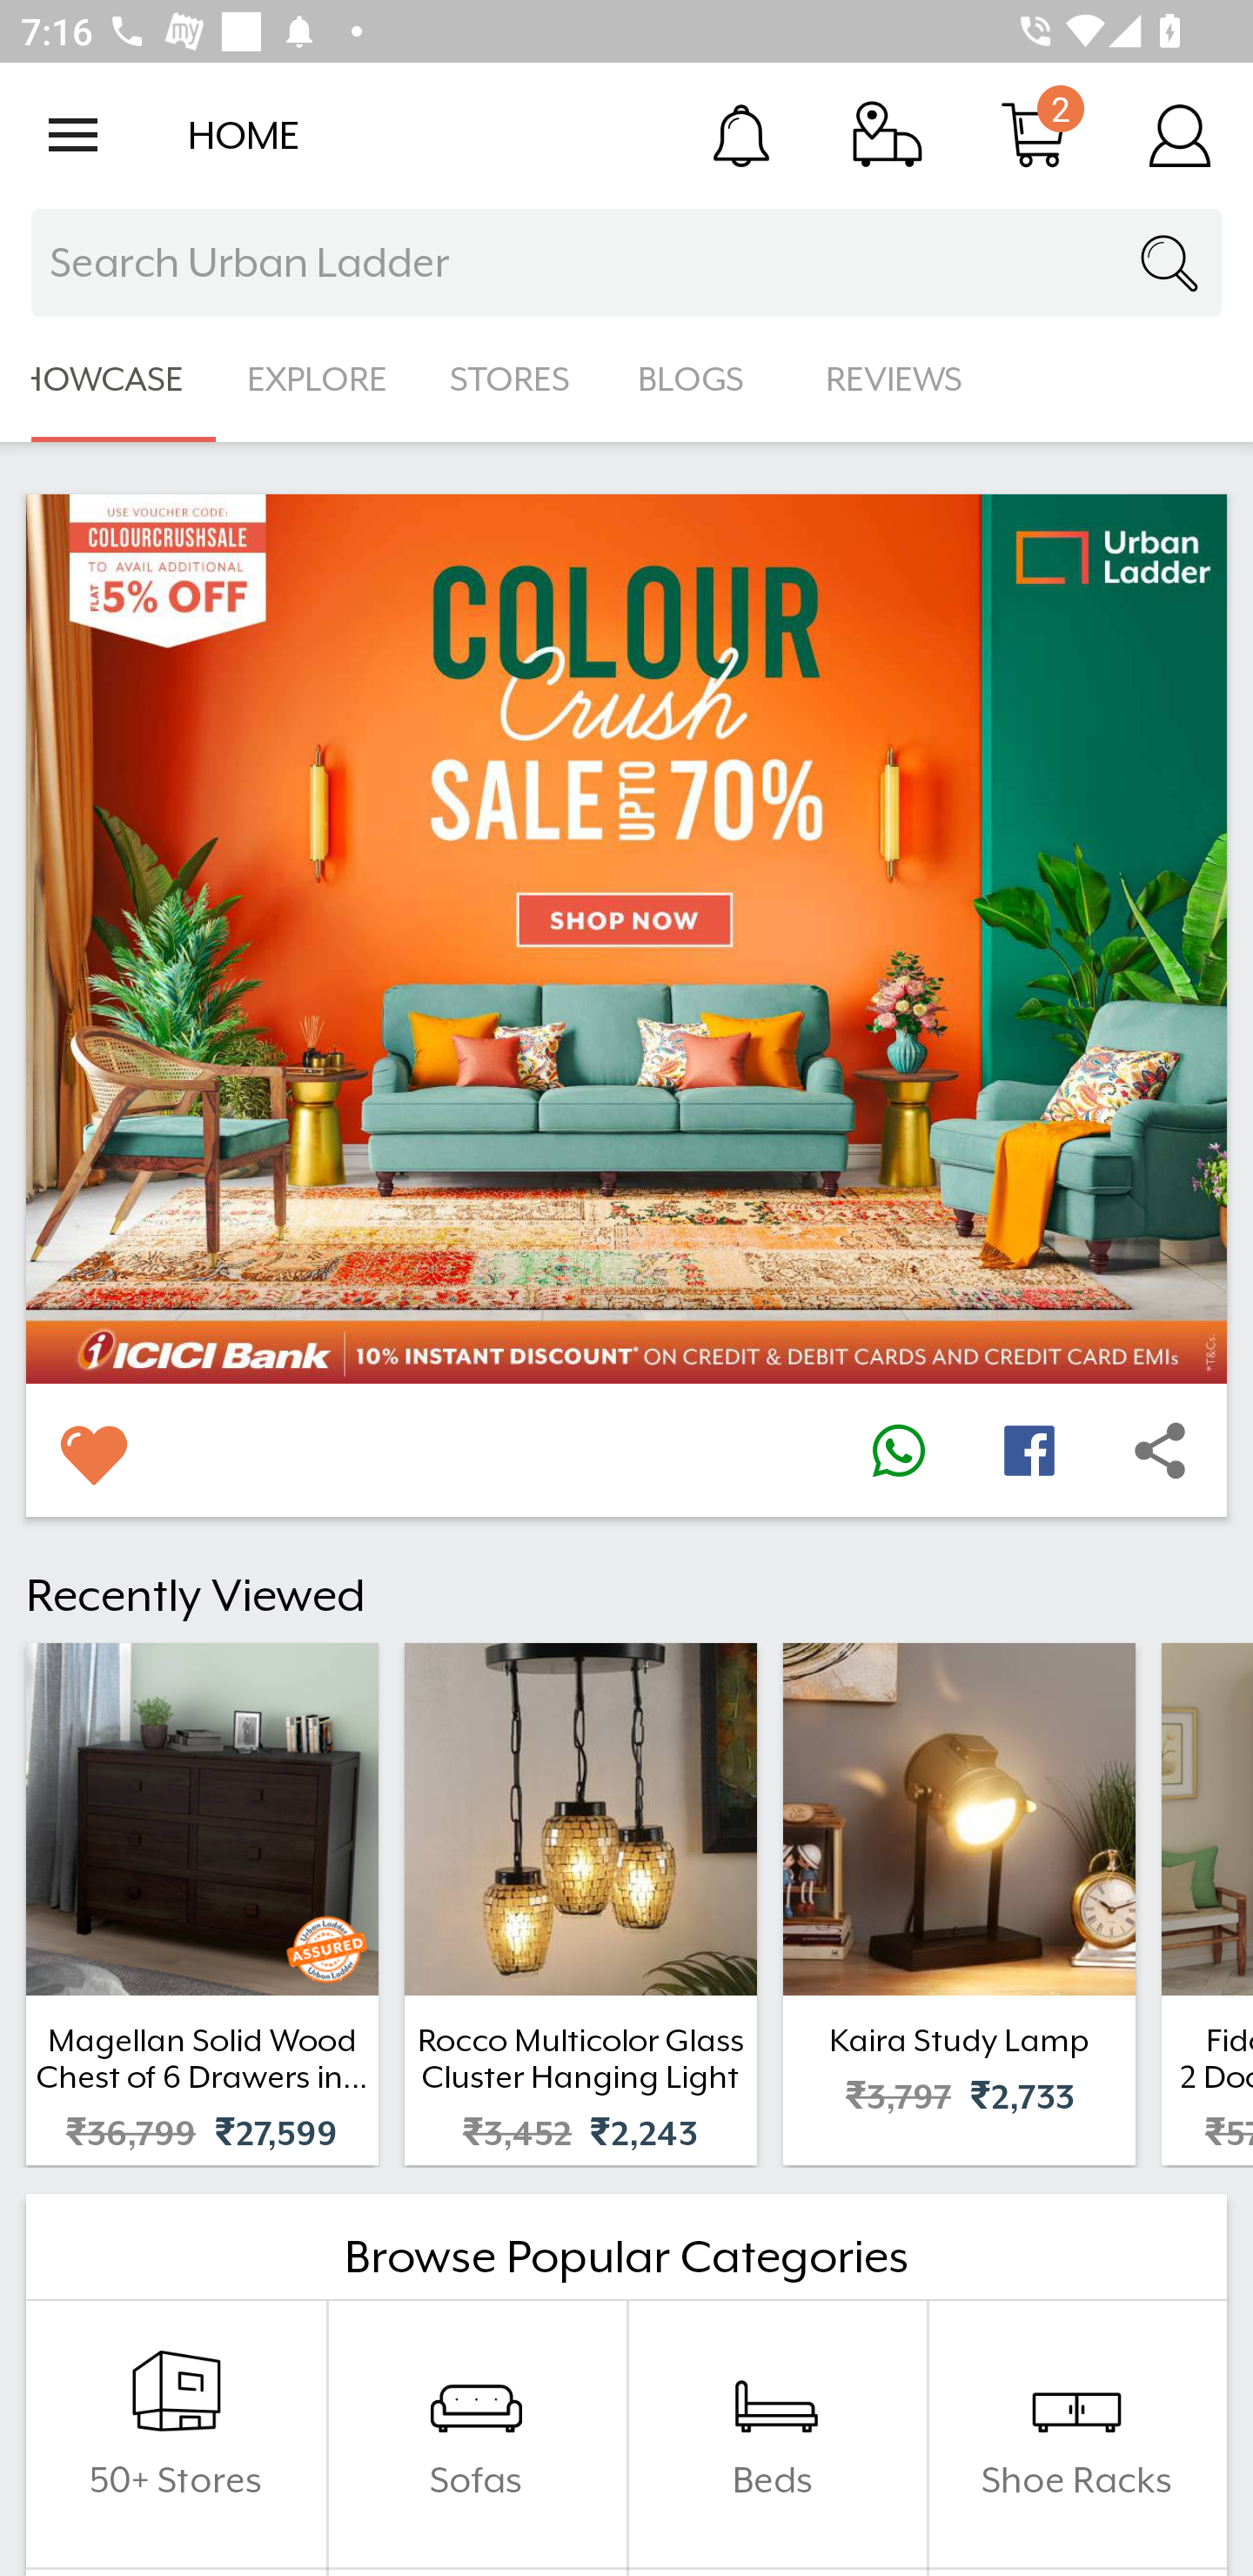  I want to click on Account Details, so click(1180, 134).